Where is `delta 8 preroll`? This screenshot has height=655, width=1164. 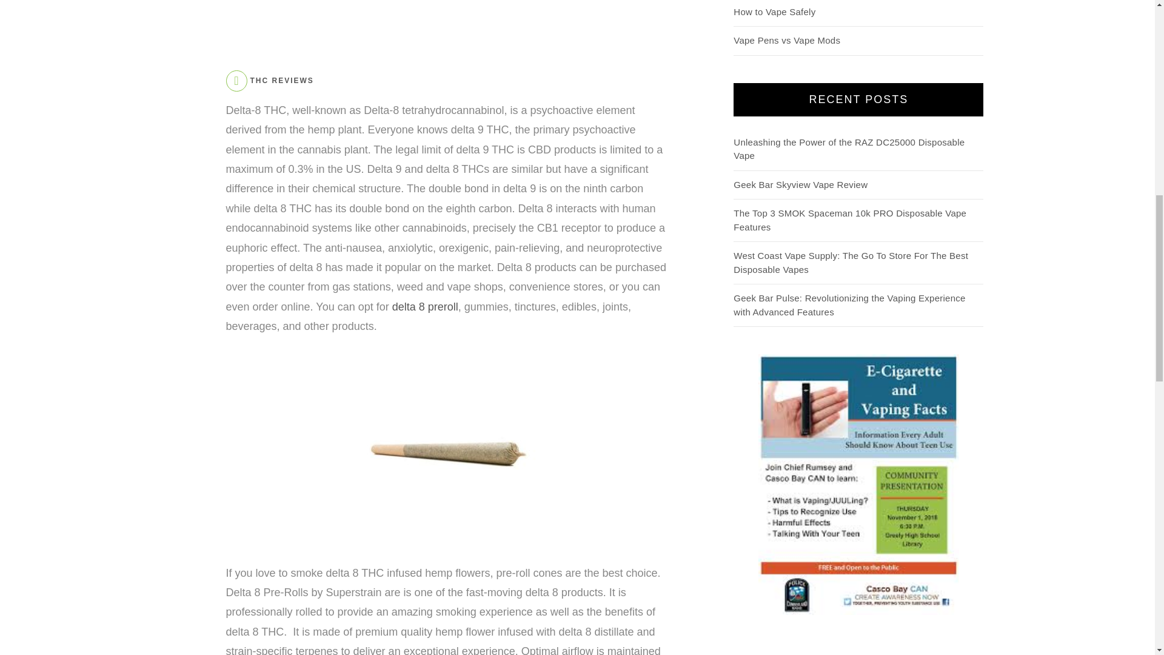
delta 8 preroll is located at coordinates (426, 307).